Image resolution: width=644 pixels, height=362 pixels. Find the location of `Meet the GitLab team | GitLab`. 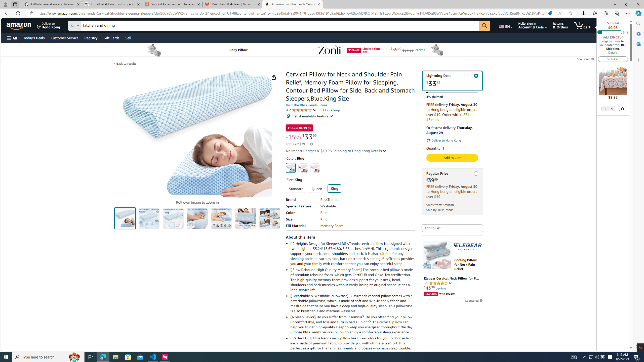

Meet the GitLab team | GitLab is located at coordinates (232, 4).